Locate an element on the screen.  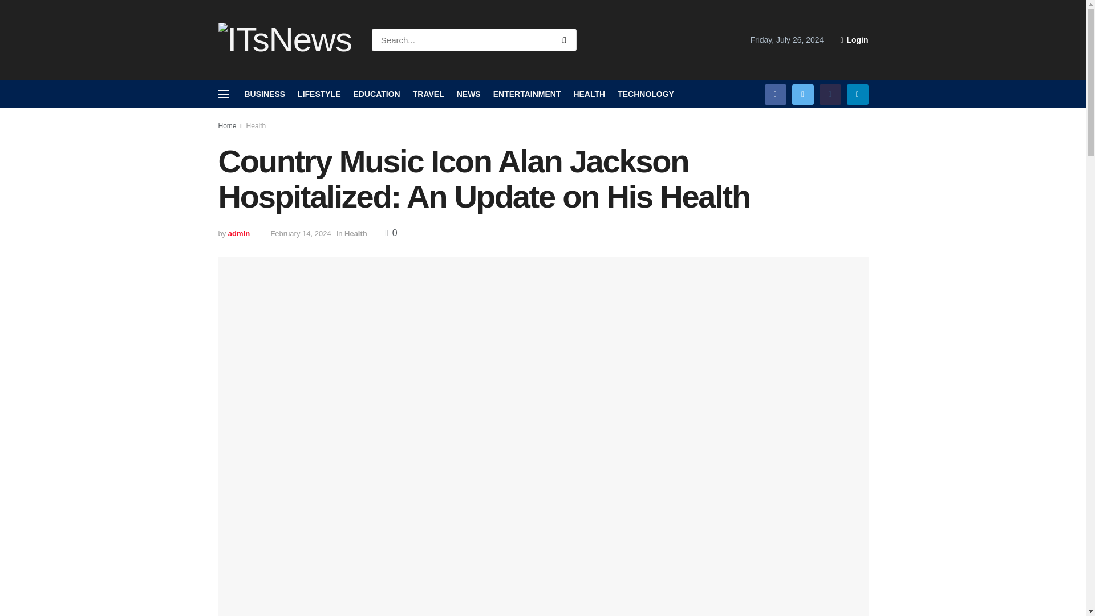
HEALTH is located at coordinates (589, 94).